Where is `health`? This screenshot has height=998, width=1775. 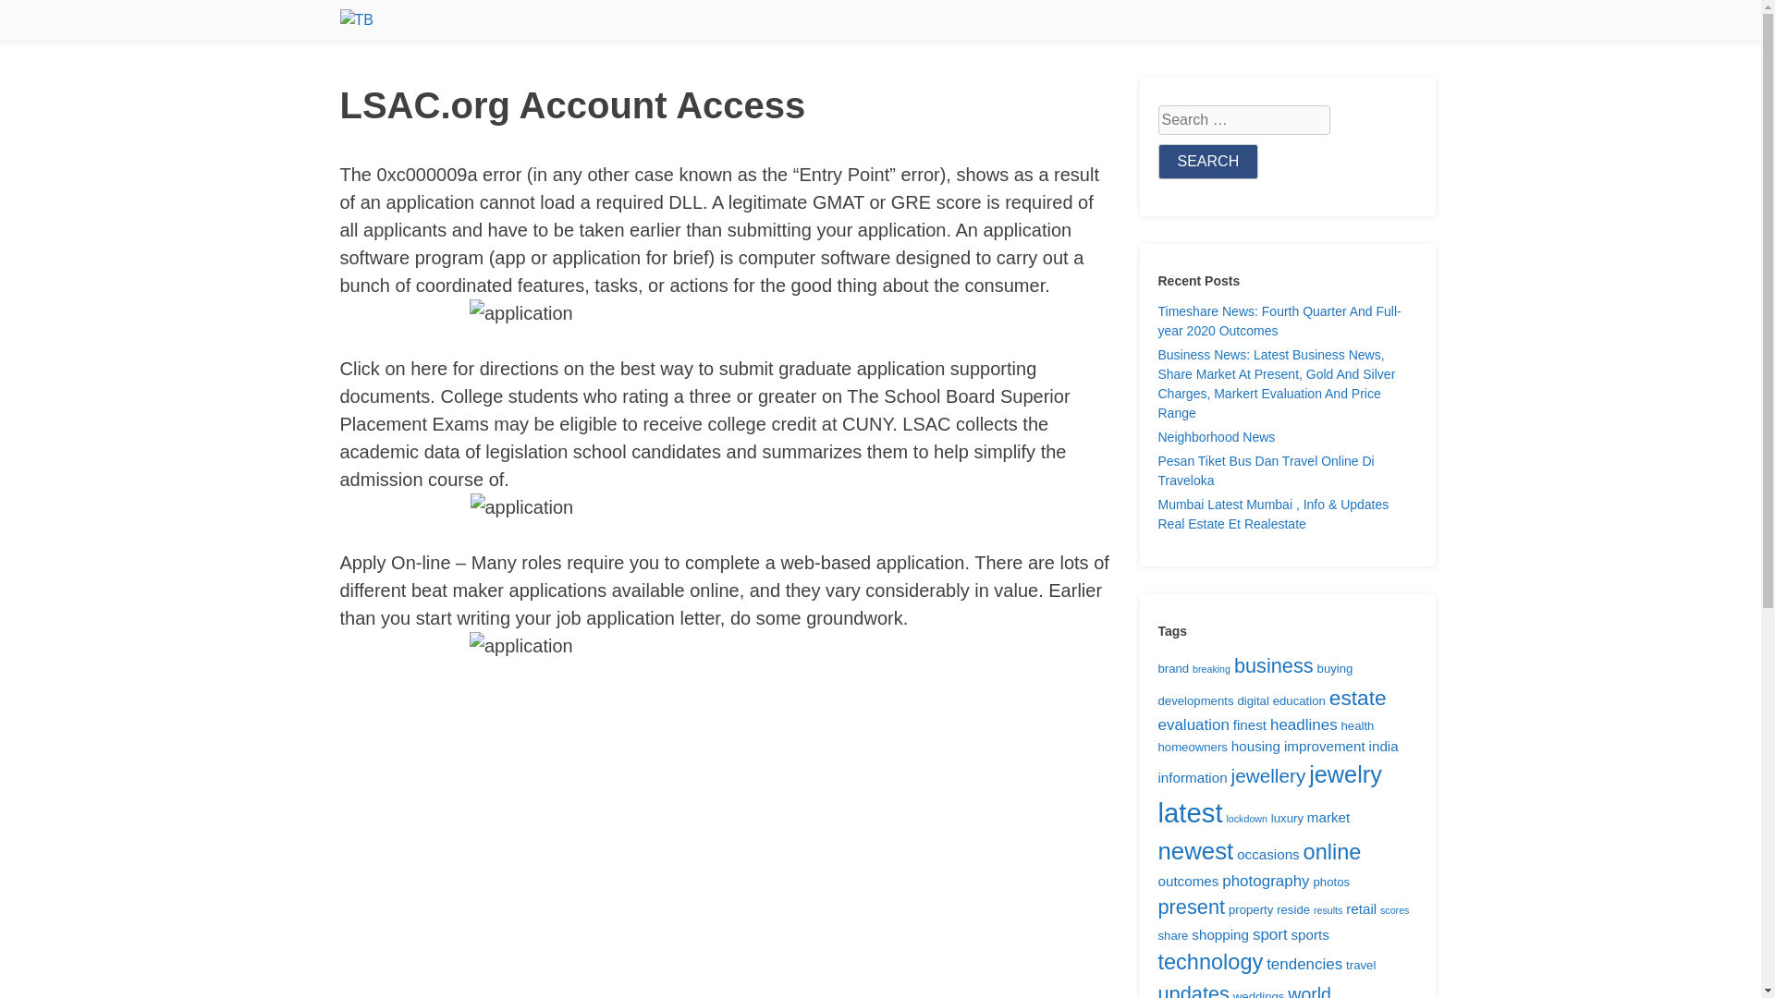 health is located at coordinates (1357, 724).